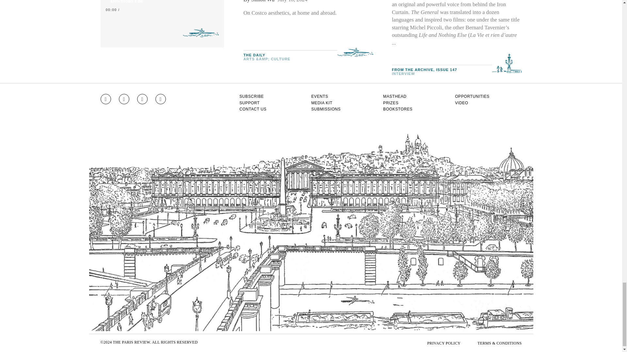 This screenshot has width=627, height=352. What do you see at coordinates (142, 99) in the screenshot?
I see `Go to Twitter feed` at bounding box center [142, 99].